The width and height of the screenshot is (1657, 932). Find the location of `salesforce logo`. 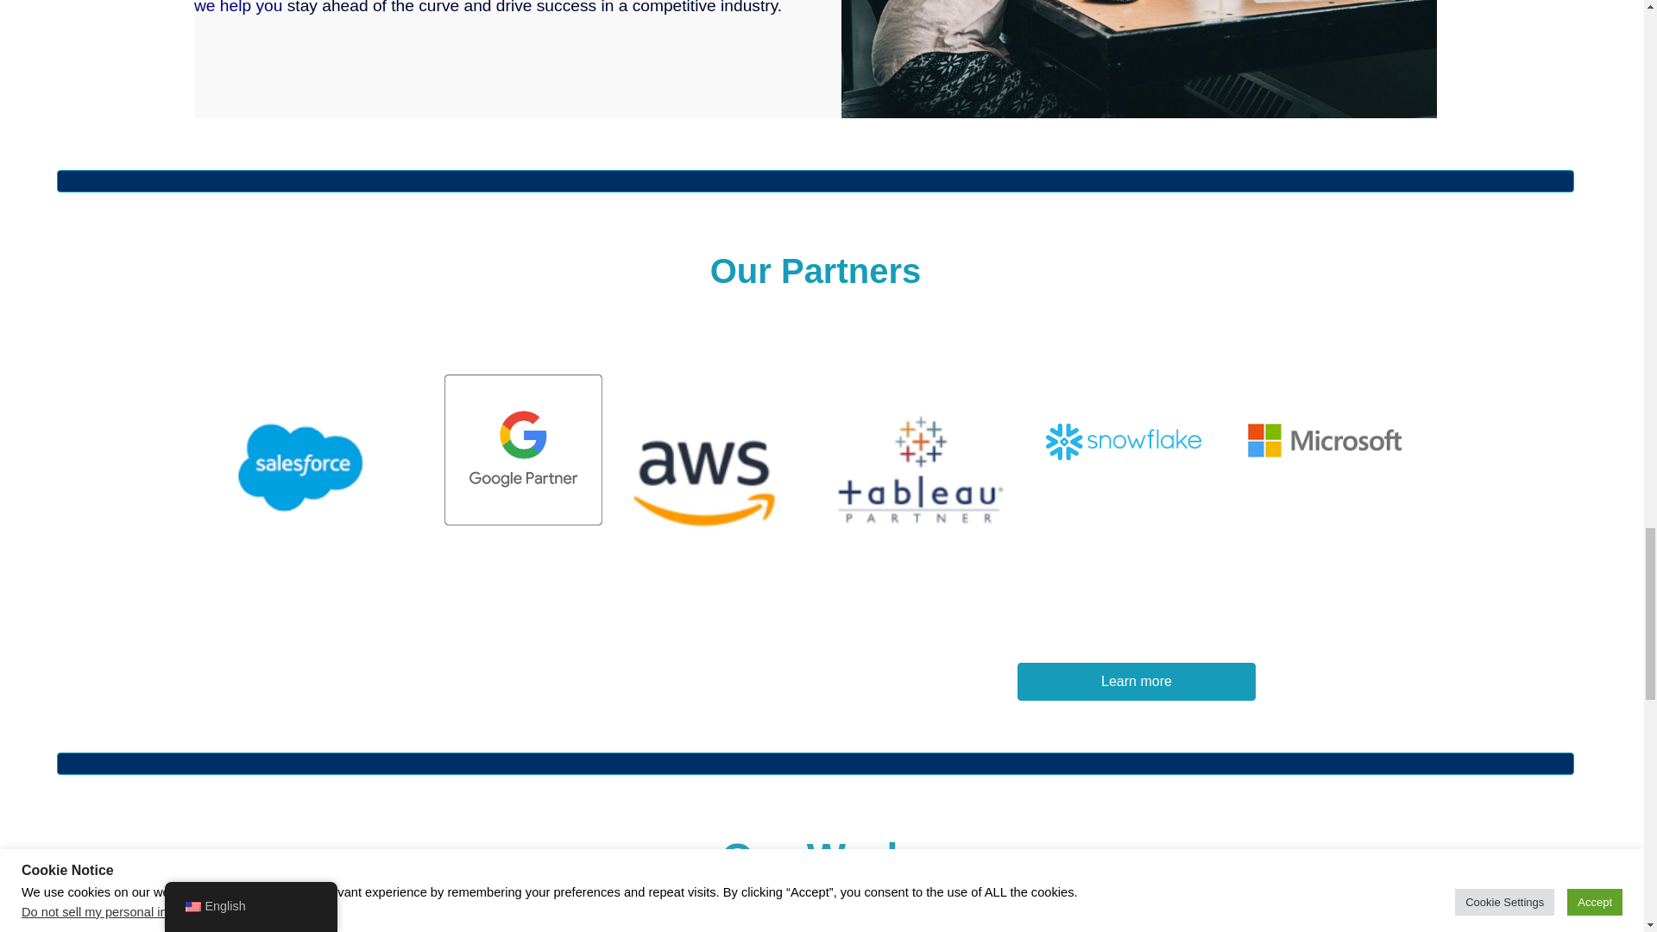

salesforce logo is located at coordinates (335, 465).